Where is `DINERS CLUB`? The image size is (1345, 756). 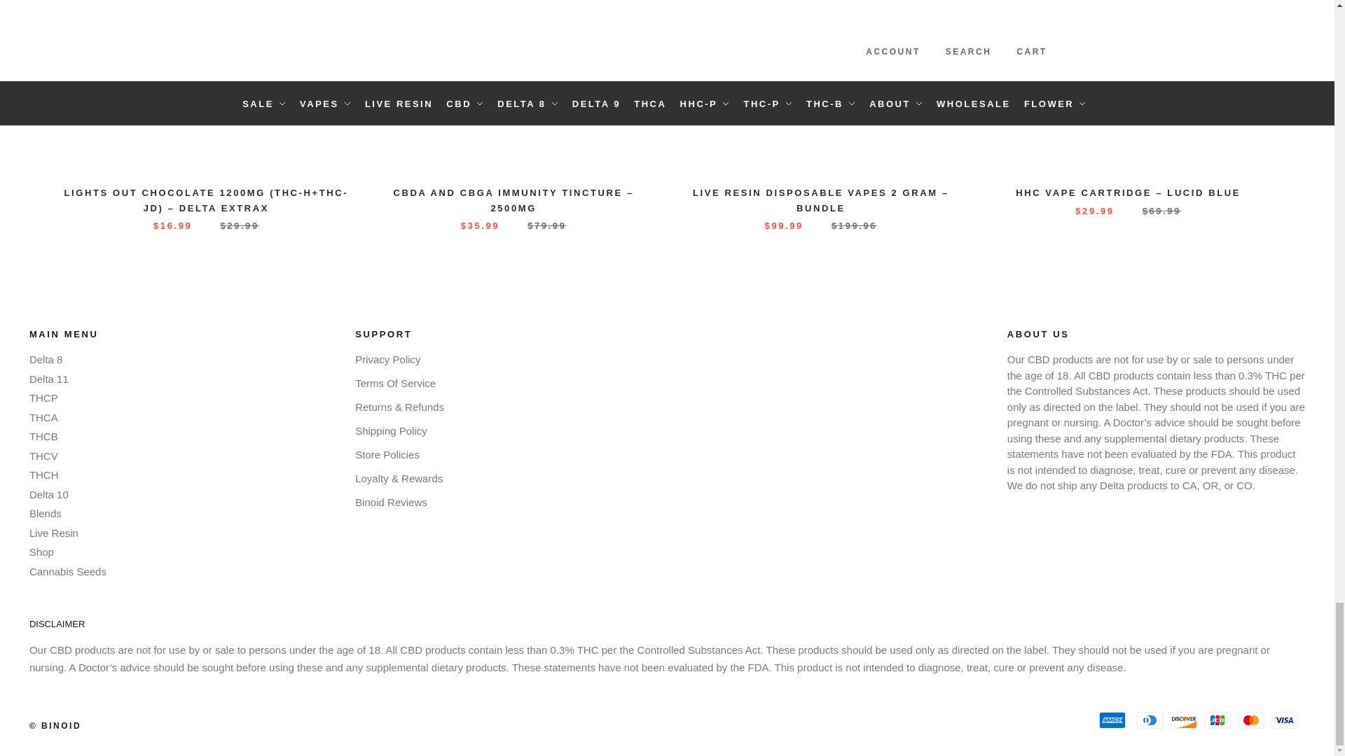
DINERS CLUB is located at coordinates (1150, 720).